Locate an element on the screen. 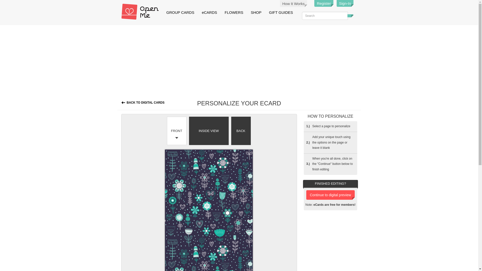 This screenshot has width=482, height=271. Enter the terms you wish to search for. is located at coordinates (324, 16).